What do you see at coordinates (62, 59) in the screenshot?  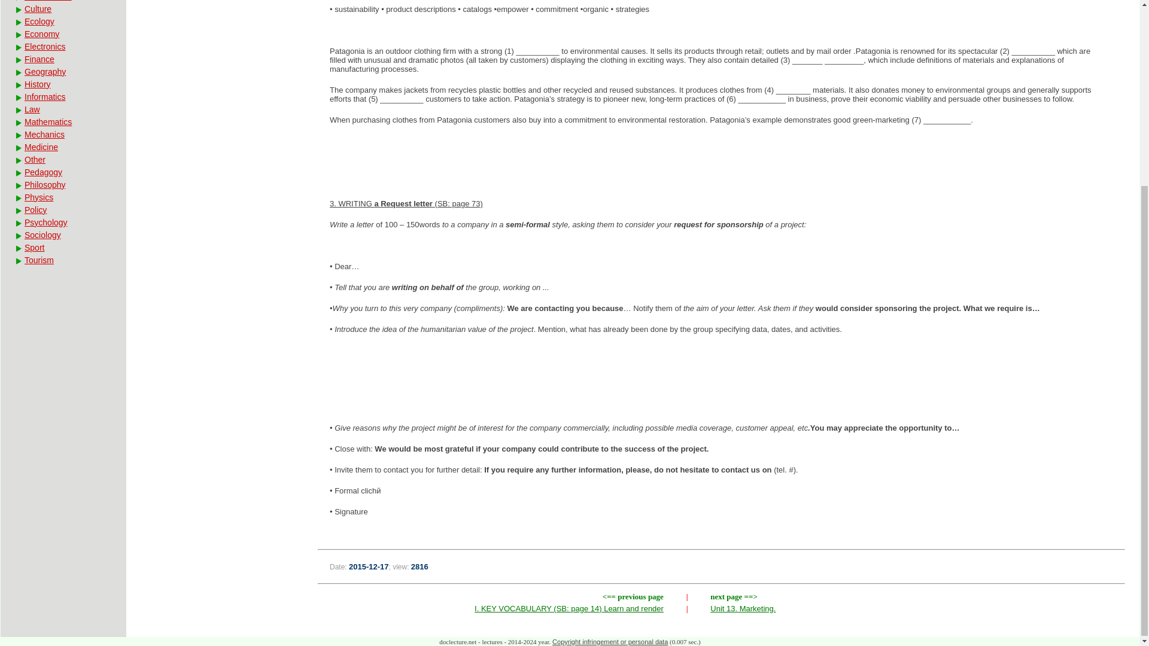 I see `Finance` at bounding box center [62, 59].